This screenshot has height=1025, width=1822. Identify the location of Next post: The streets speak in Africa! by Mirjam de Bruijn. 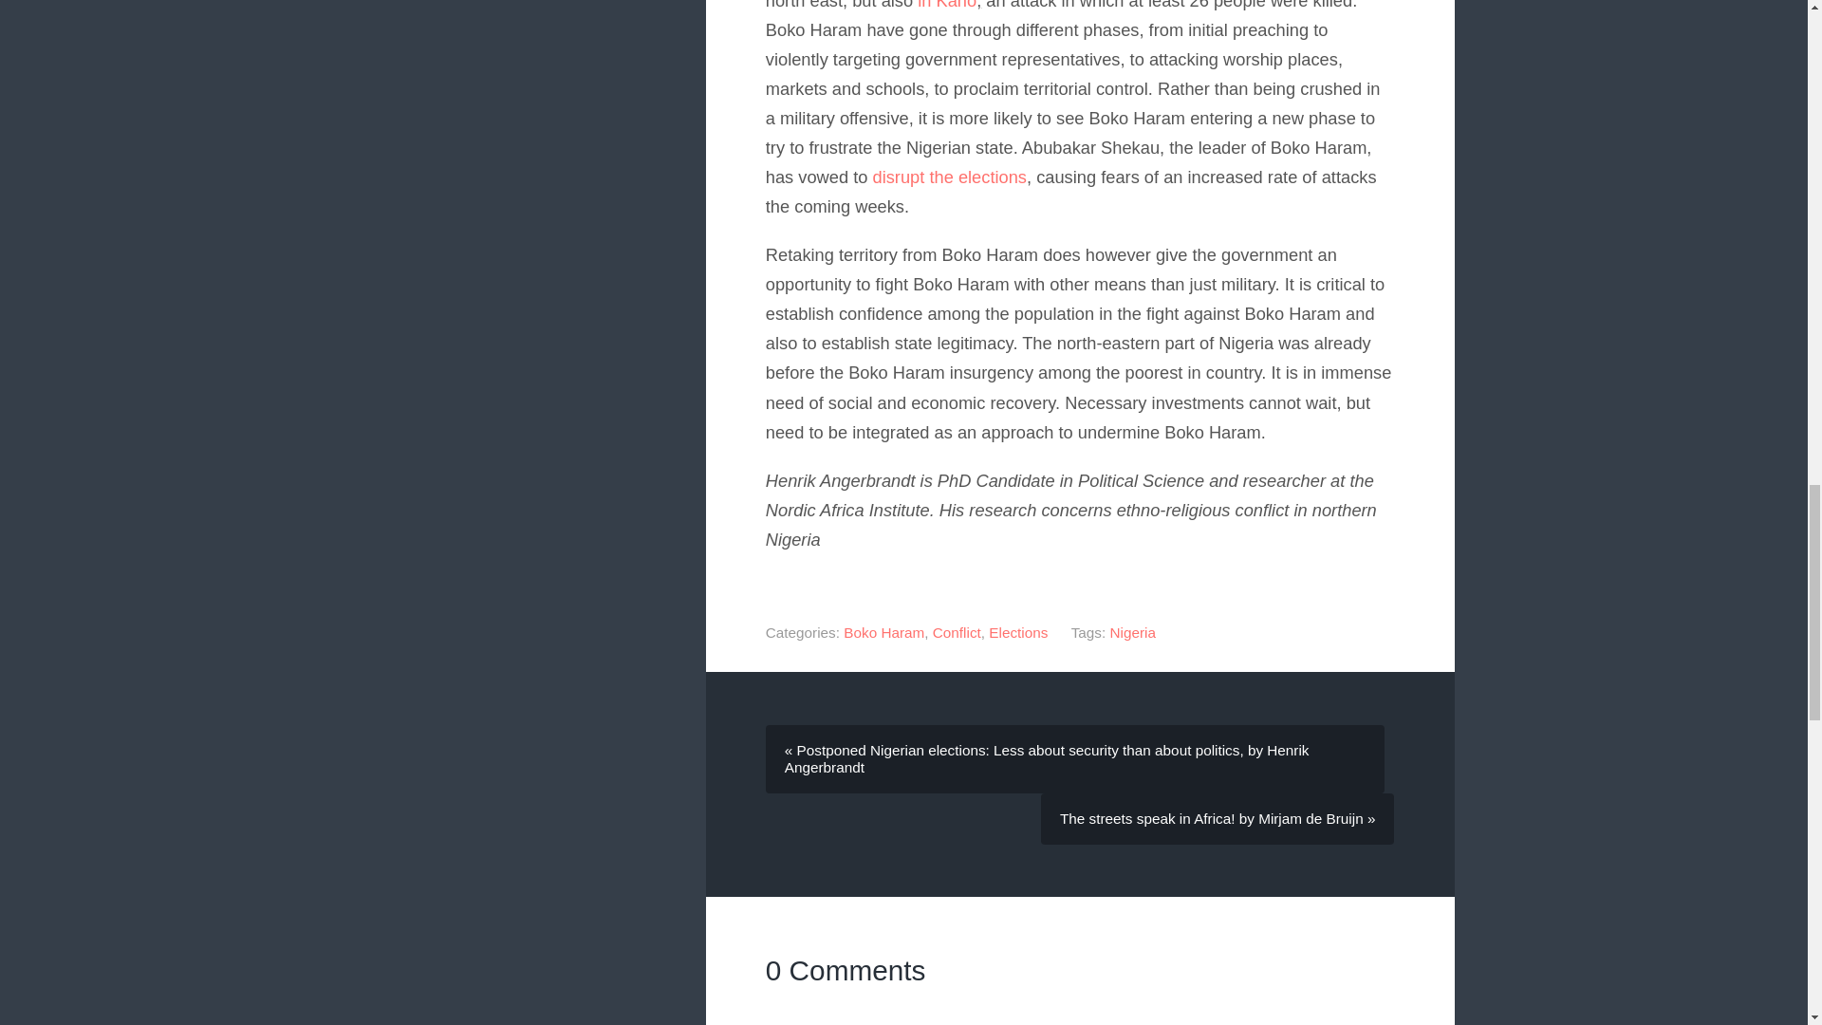
(1217, 818).